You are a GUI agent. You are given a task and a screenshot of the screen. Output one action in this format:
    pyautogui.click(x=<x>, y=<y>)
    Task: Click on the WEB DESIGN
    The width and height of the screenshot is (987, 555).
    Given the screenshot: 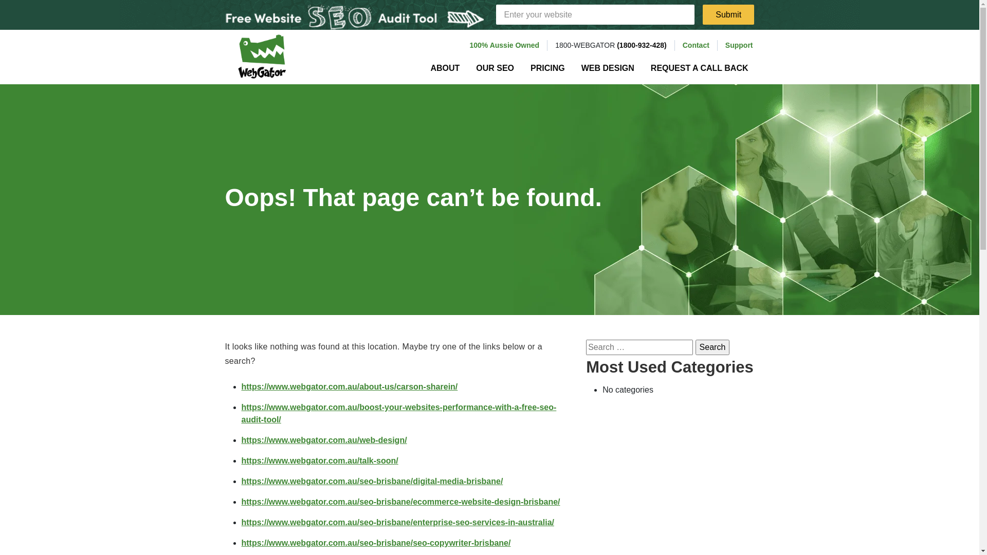 What is the action you would take?
    pyautogui.click(x=608, y=68)
    